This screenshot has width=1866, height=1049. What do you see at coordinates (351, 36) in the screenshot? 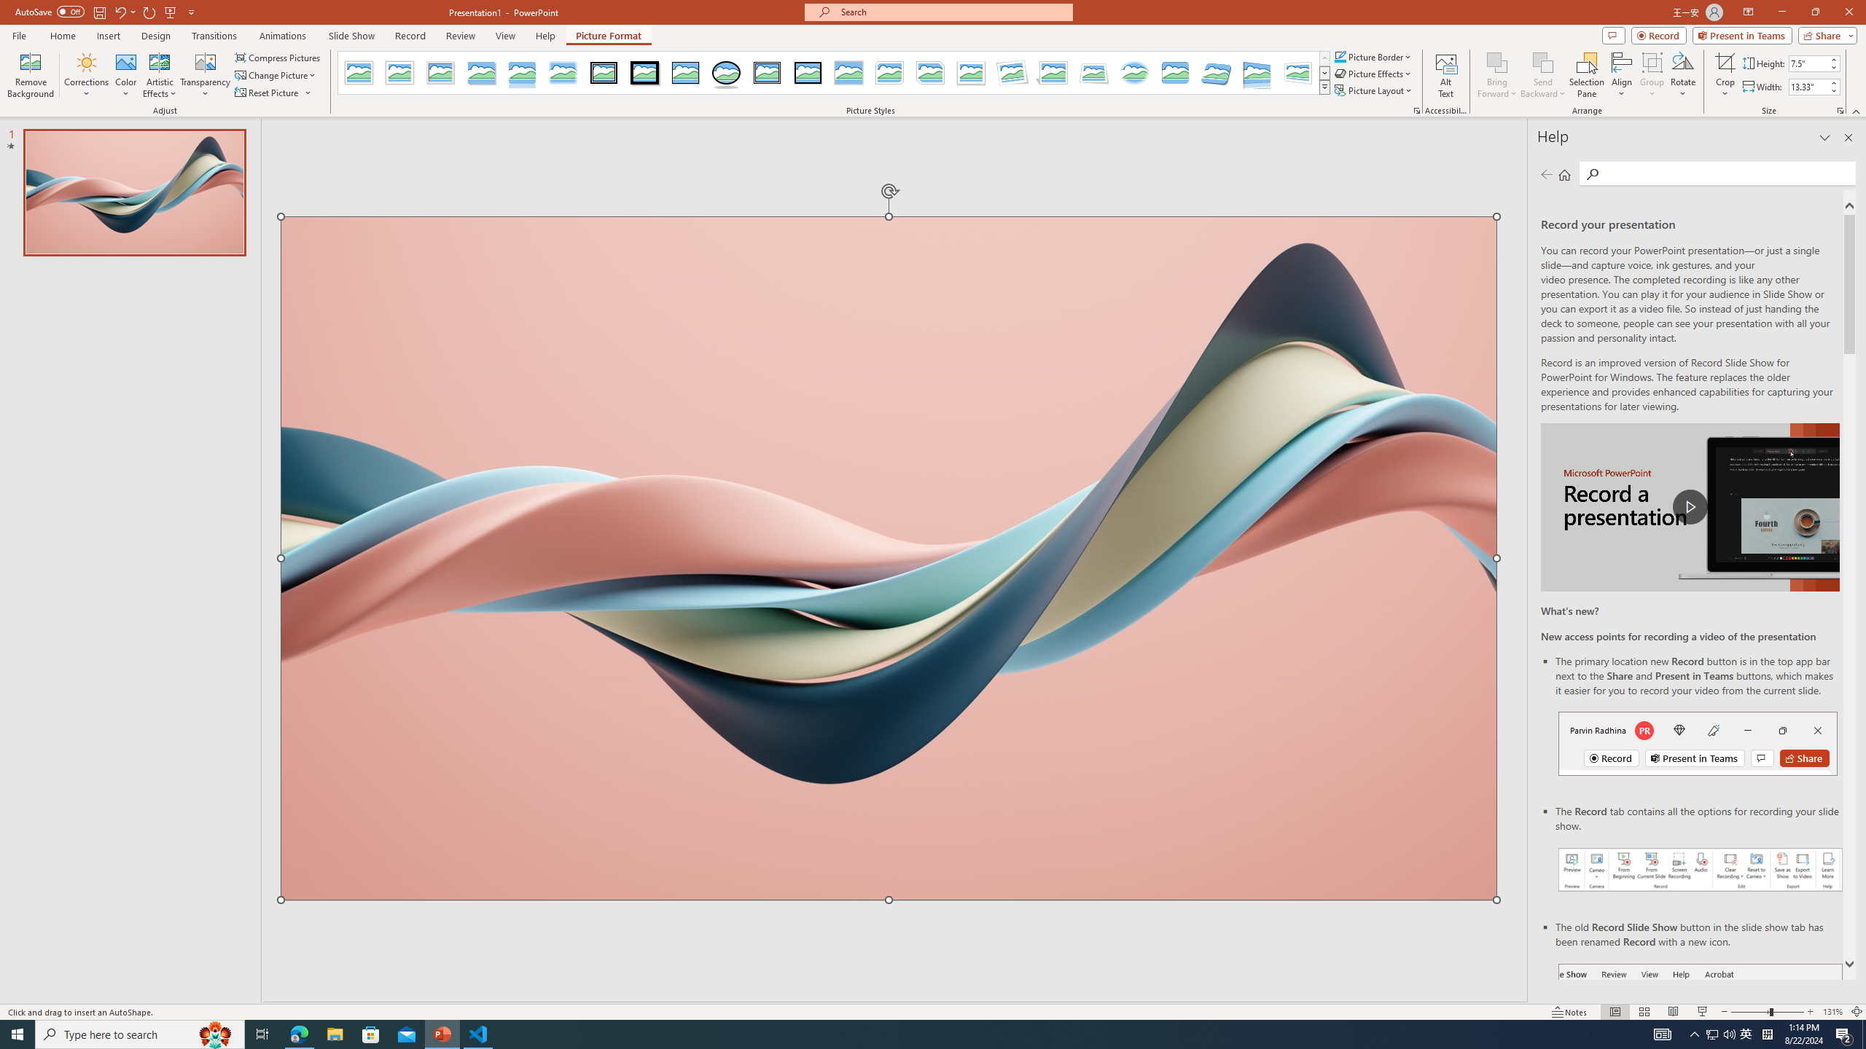
I see `Slide Show` at bounding box center [351, 36].